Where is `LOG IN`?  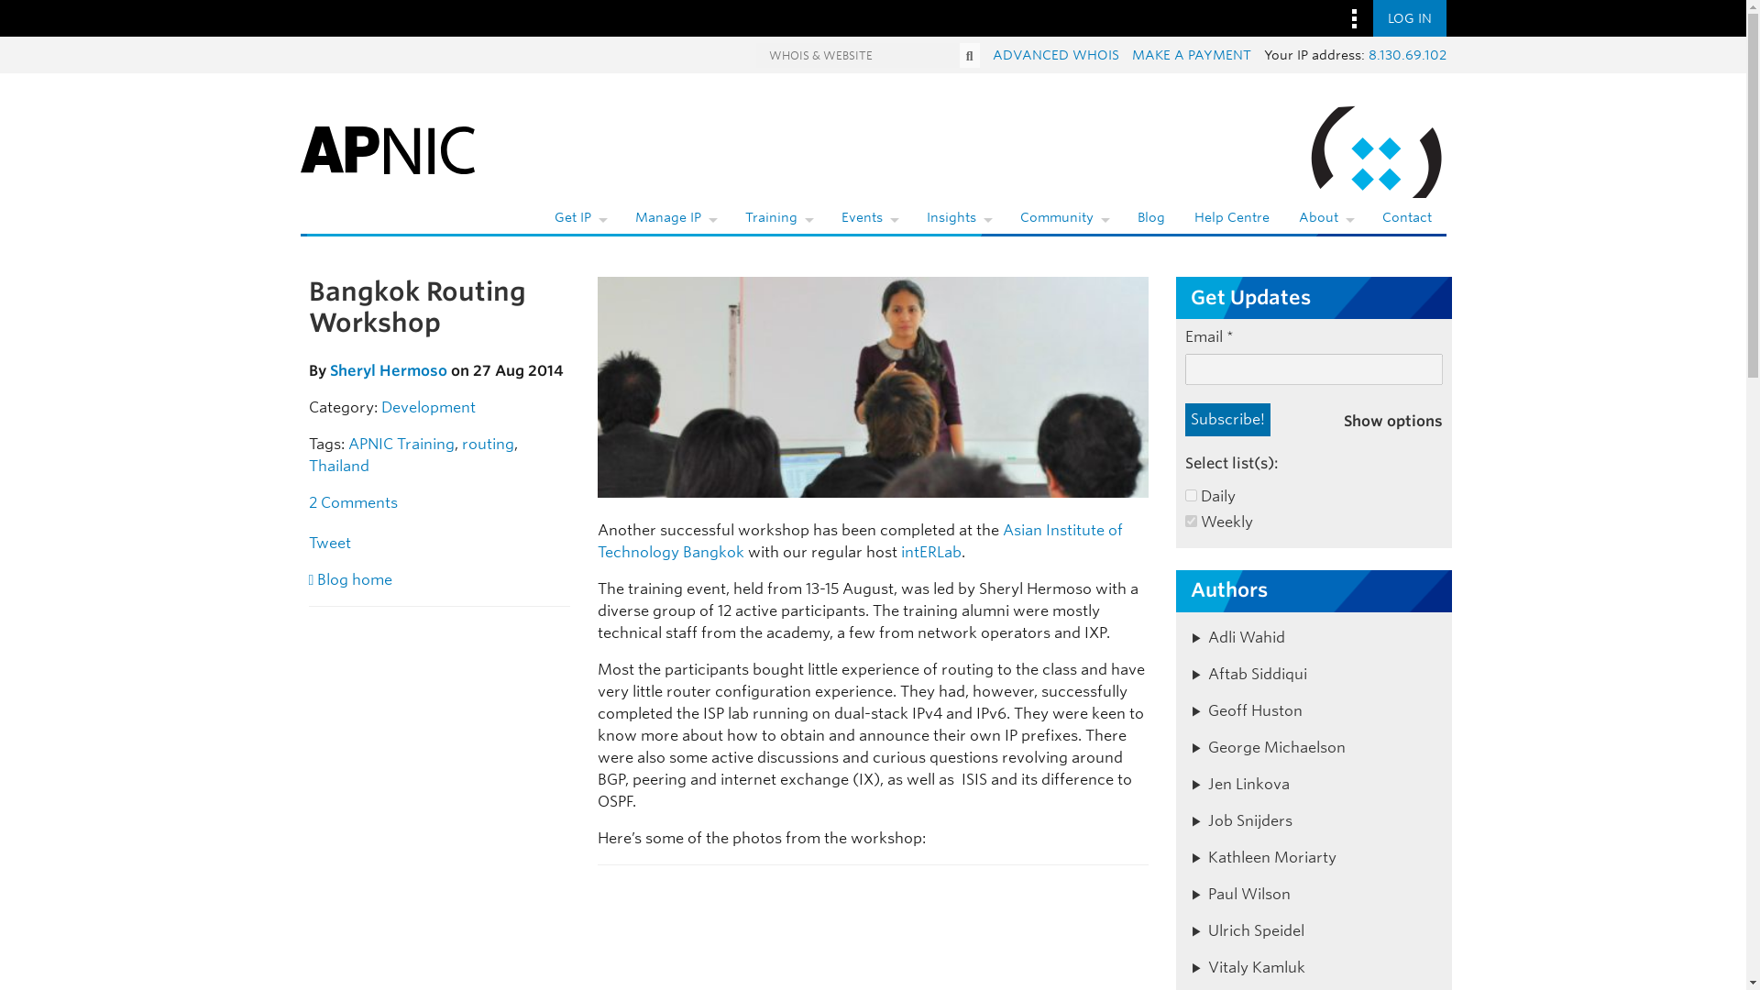 LOG IN is located at coordinates (1410, 18).